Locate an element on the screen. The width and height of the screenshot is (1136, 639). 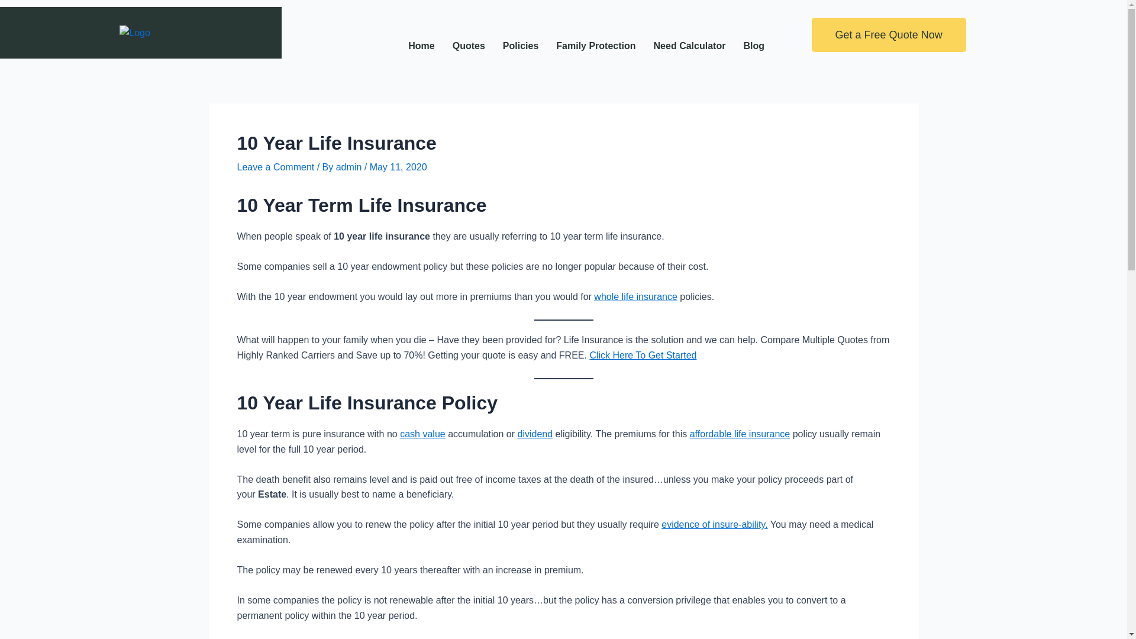
Policies is located at coordinates (521, 46).